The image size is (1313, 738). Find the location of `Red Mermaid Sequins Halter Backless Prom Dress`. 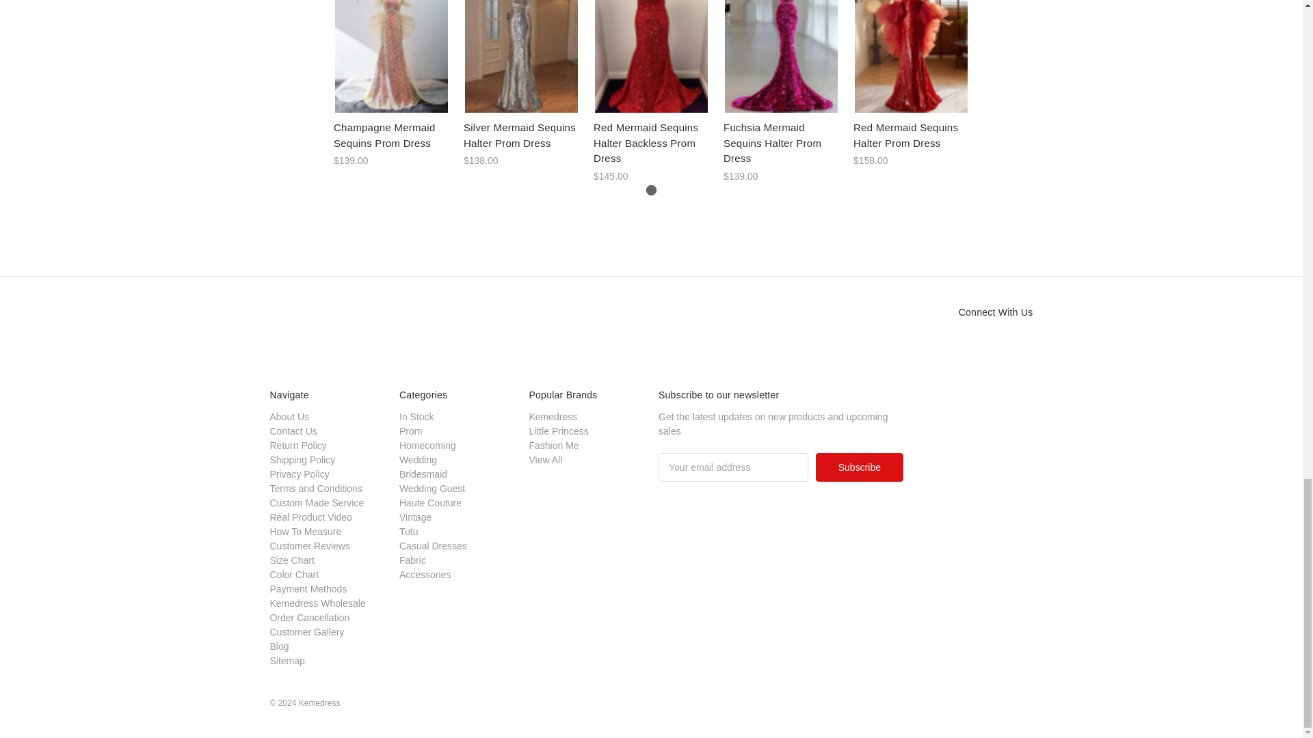

Red Mermaid Sequins Halter Backless Prom Dress is located at coordinates (651, 57).